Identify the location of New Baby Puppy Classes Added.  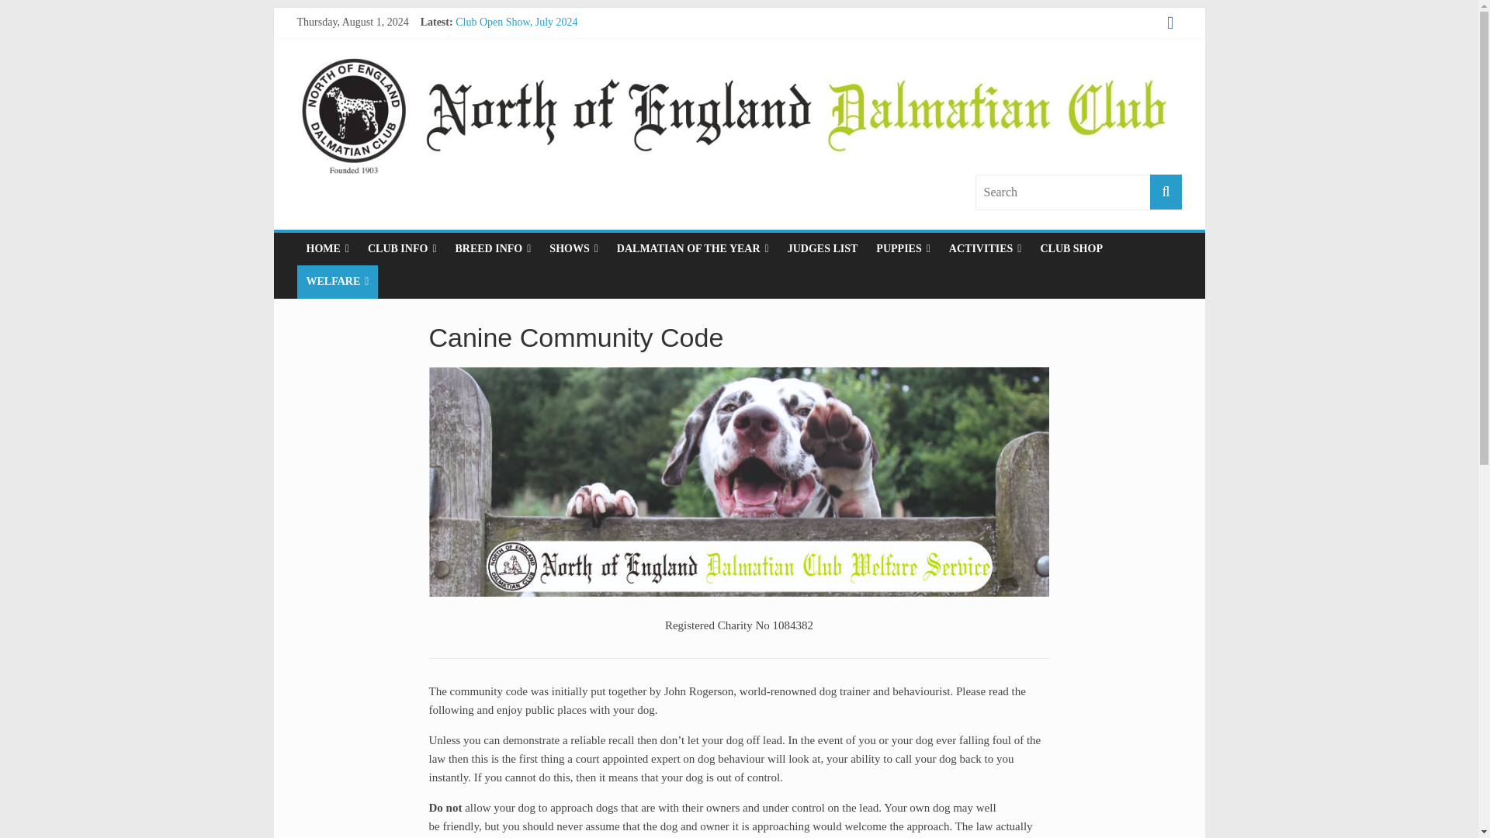
(527, 73).